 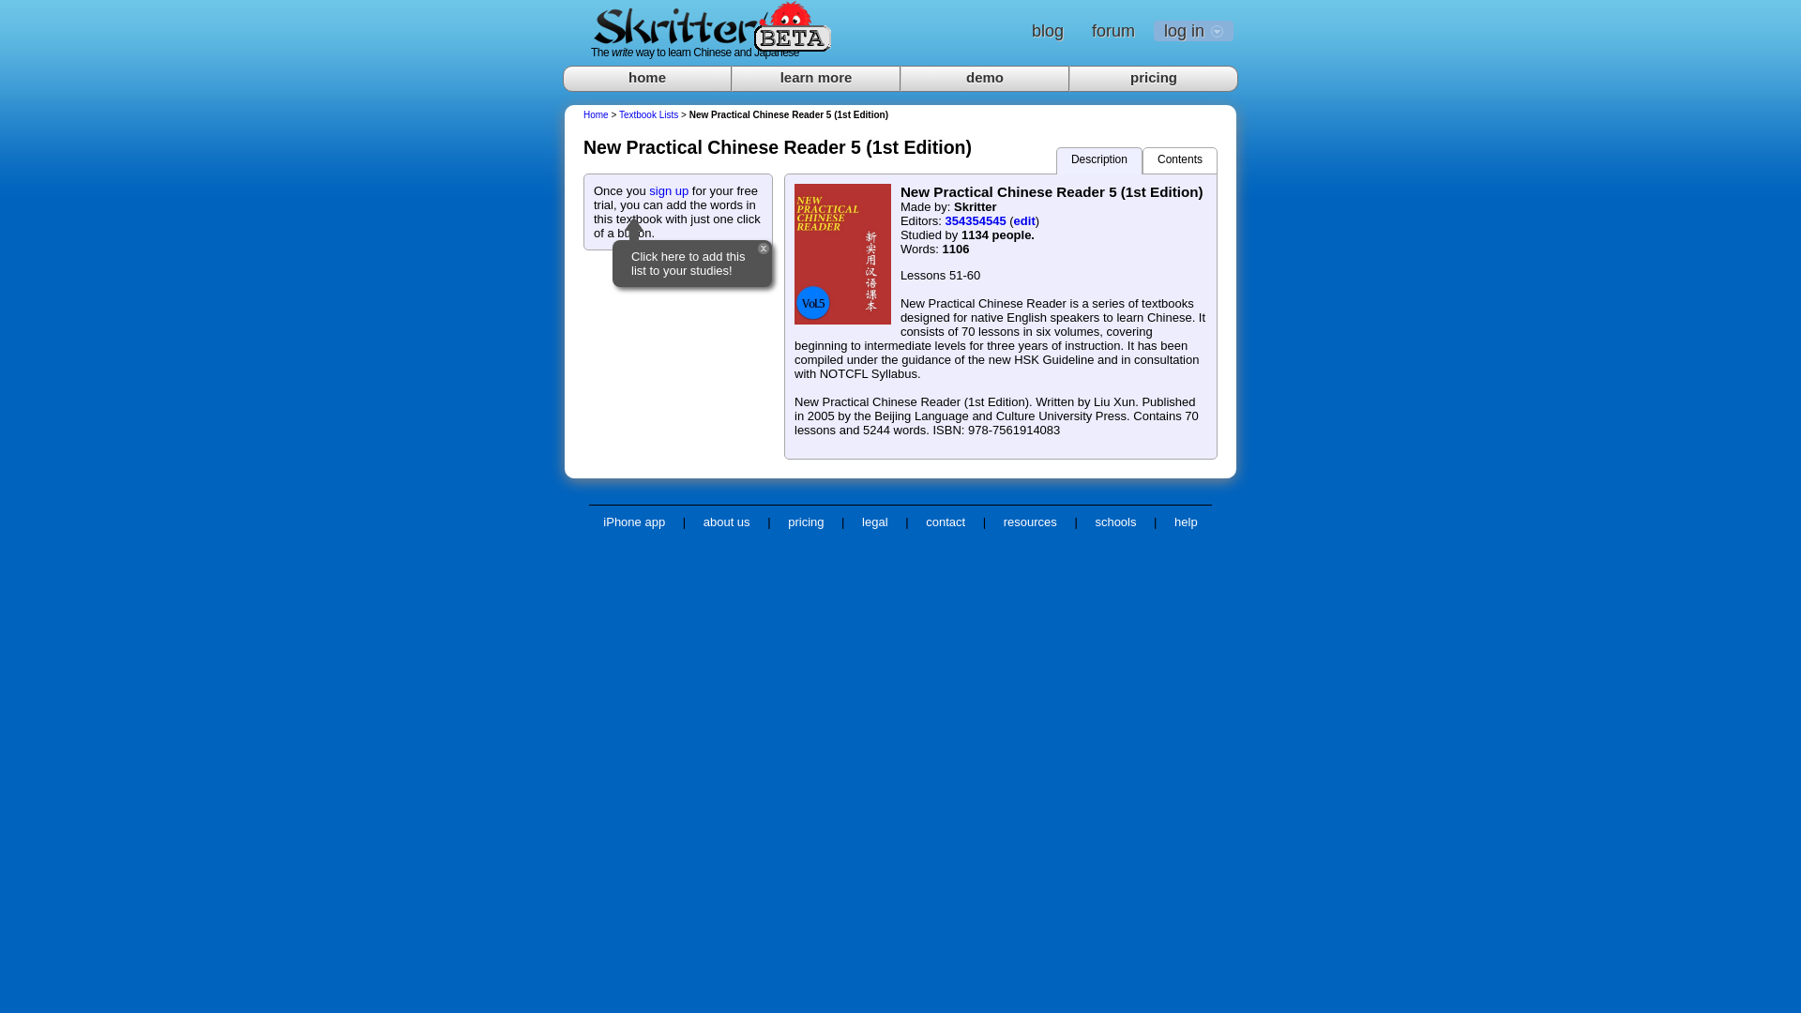 I want to click on pricing, so click(x=805, y=522).